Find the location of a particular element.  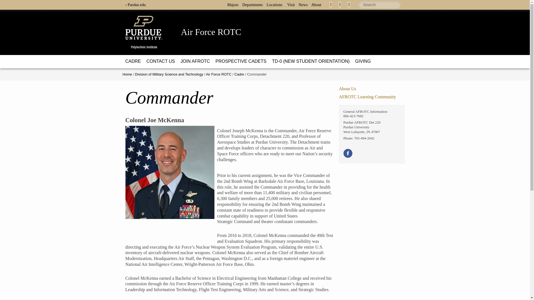

CADRE is located at coordinates (133, 61).